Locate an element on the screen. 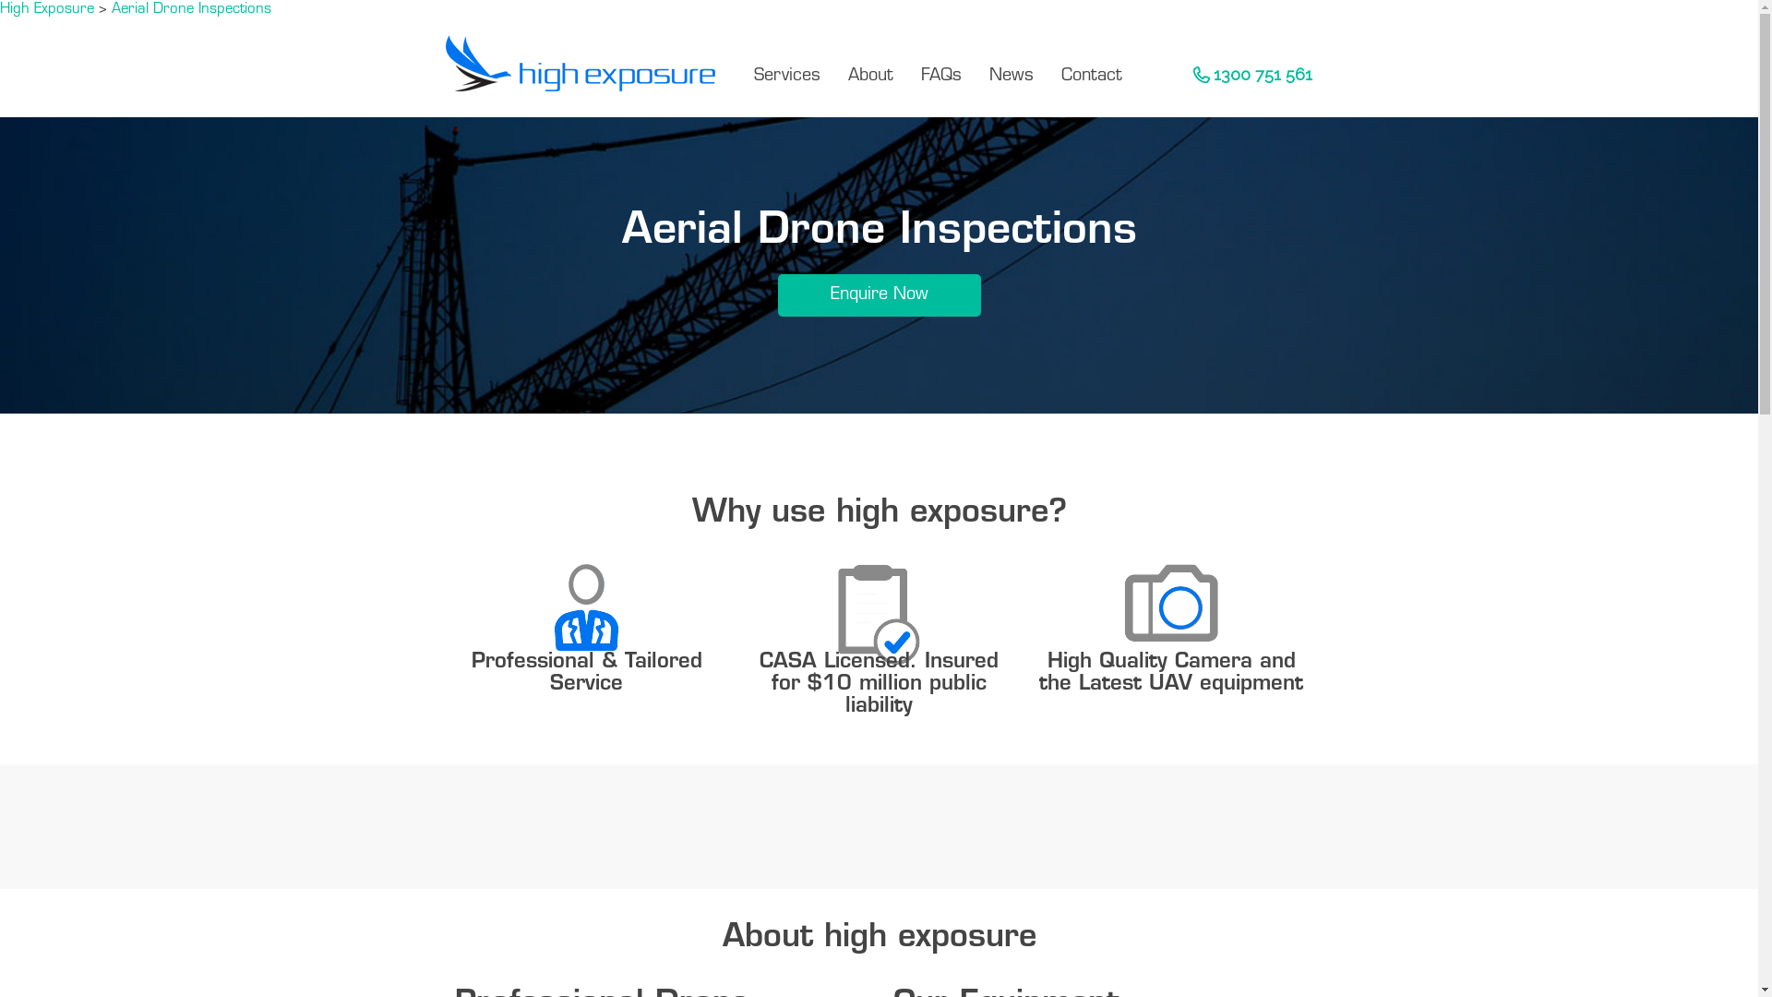 The image size is (1772, 997). Aerial Drone Inspections is located at coordinates (192, 9).